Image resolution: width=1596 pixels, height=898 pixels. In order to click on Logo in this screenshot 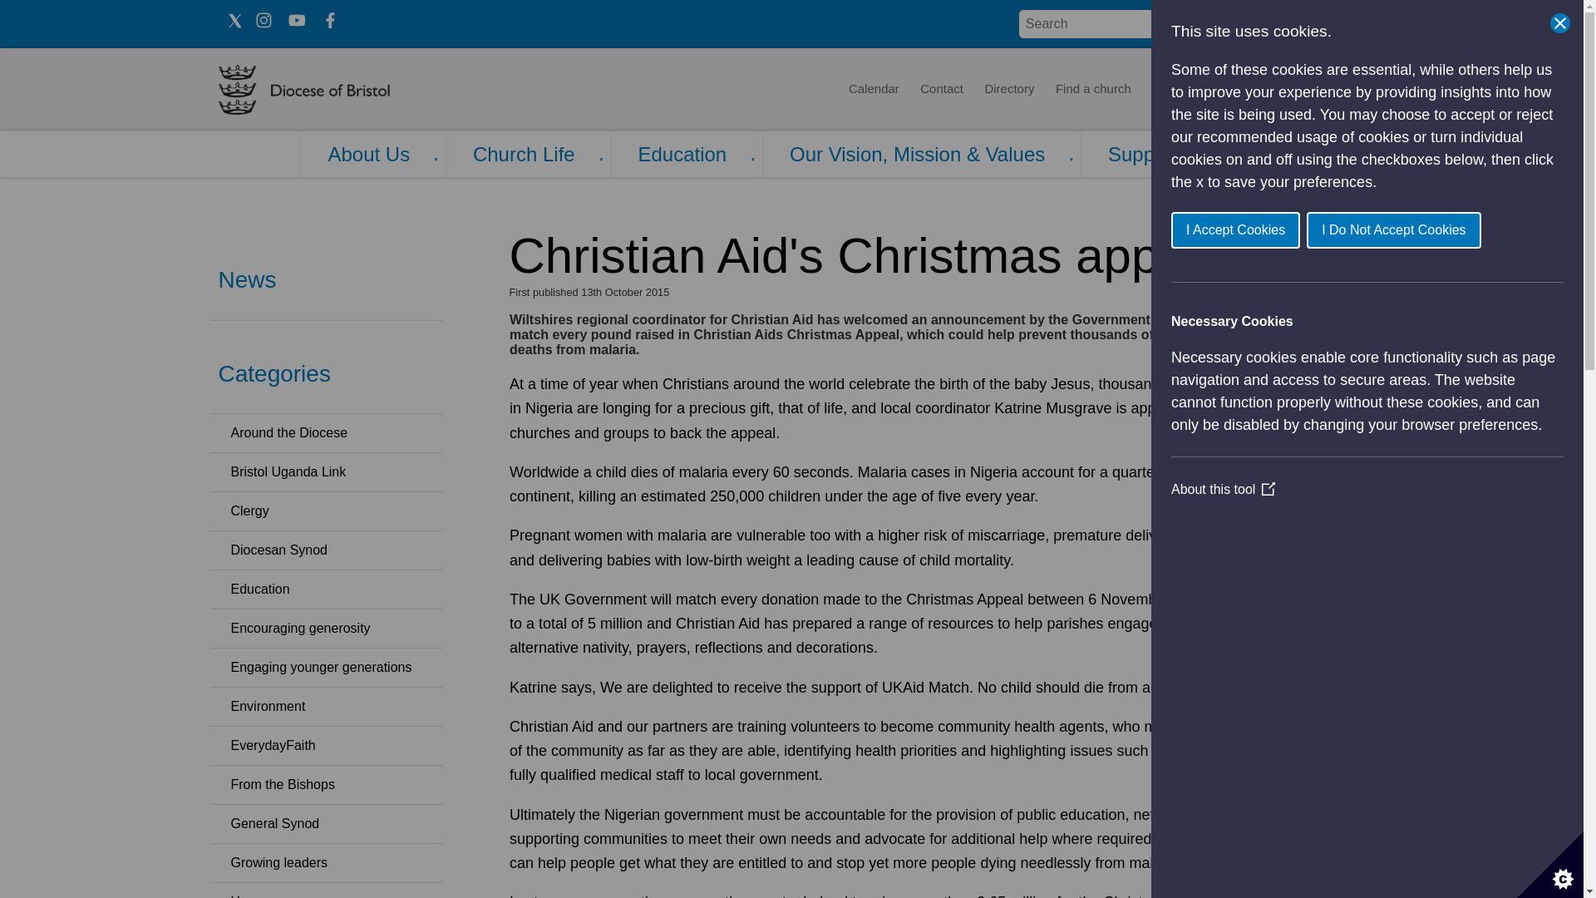, I will do `click(354, 90)`.